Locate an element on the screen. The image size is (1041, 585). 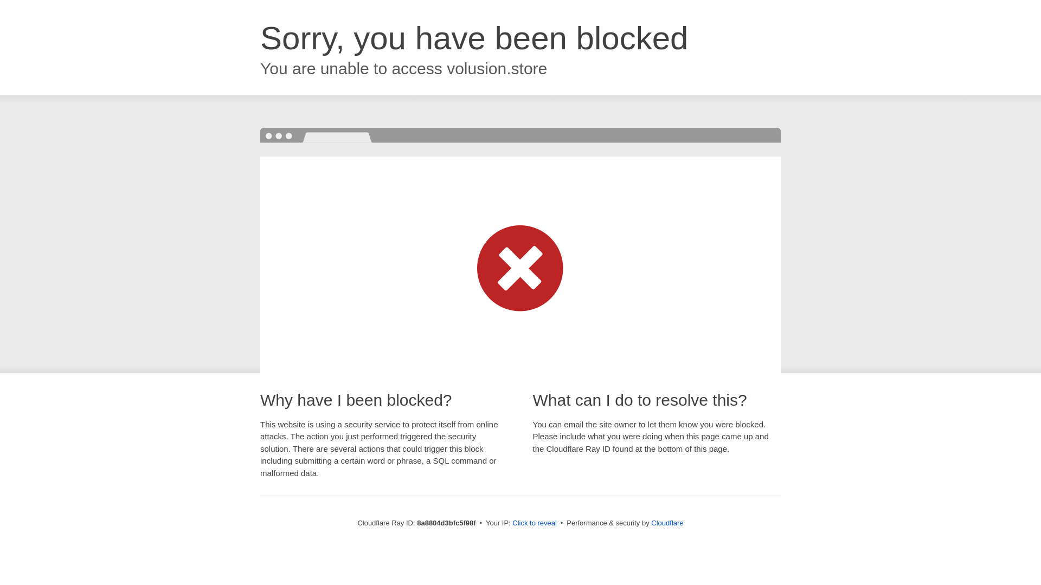
Click to reveal is located at coordinates (535, 523).